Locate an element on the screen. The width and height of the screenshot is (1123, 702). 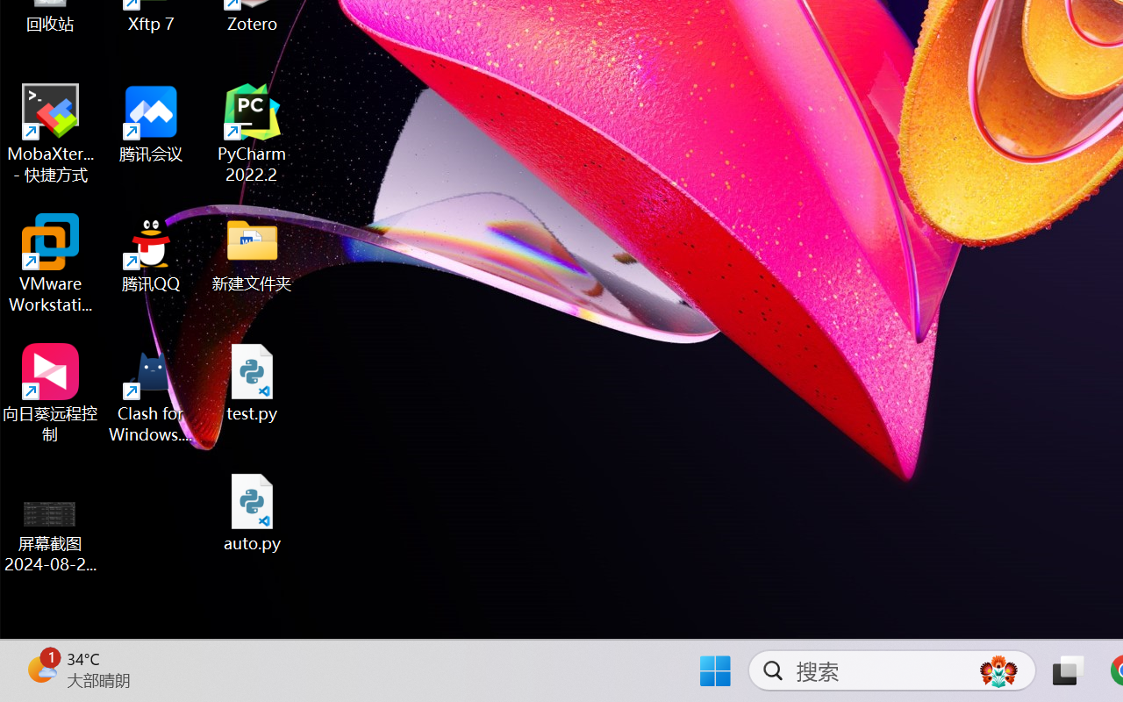
auto.py is located at coordinates (253, 512).